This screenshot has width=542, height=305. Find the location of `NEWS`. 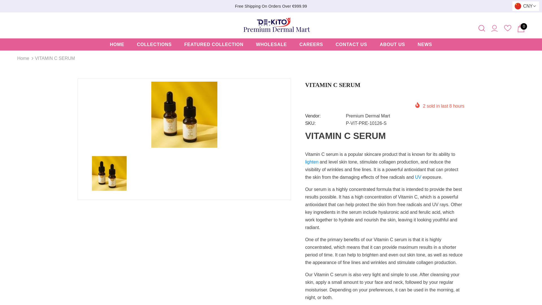

NEWS is located at coordinates (425, 45).